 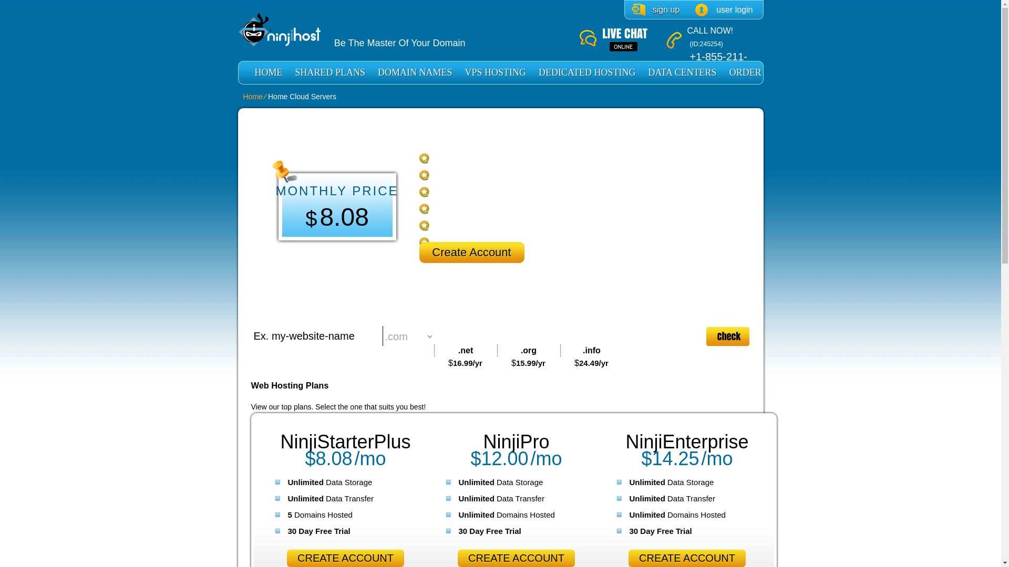 I want to click on client login, so click(x=724, y=9).